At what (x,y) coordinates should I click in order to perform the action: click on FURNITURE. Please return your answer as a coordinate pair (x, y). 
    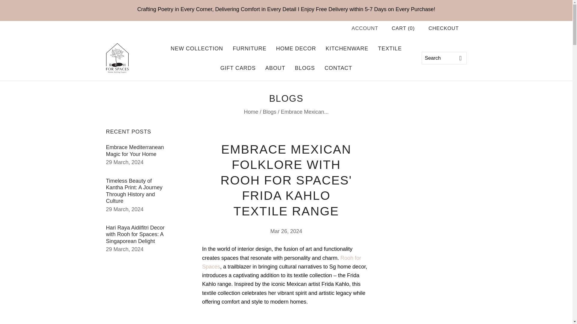
    Looking at the image, I should click on (249, 49).